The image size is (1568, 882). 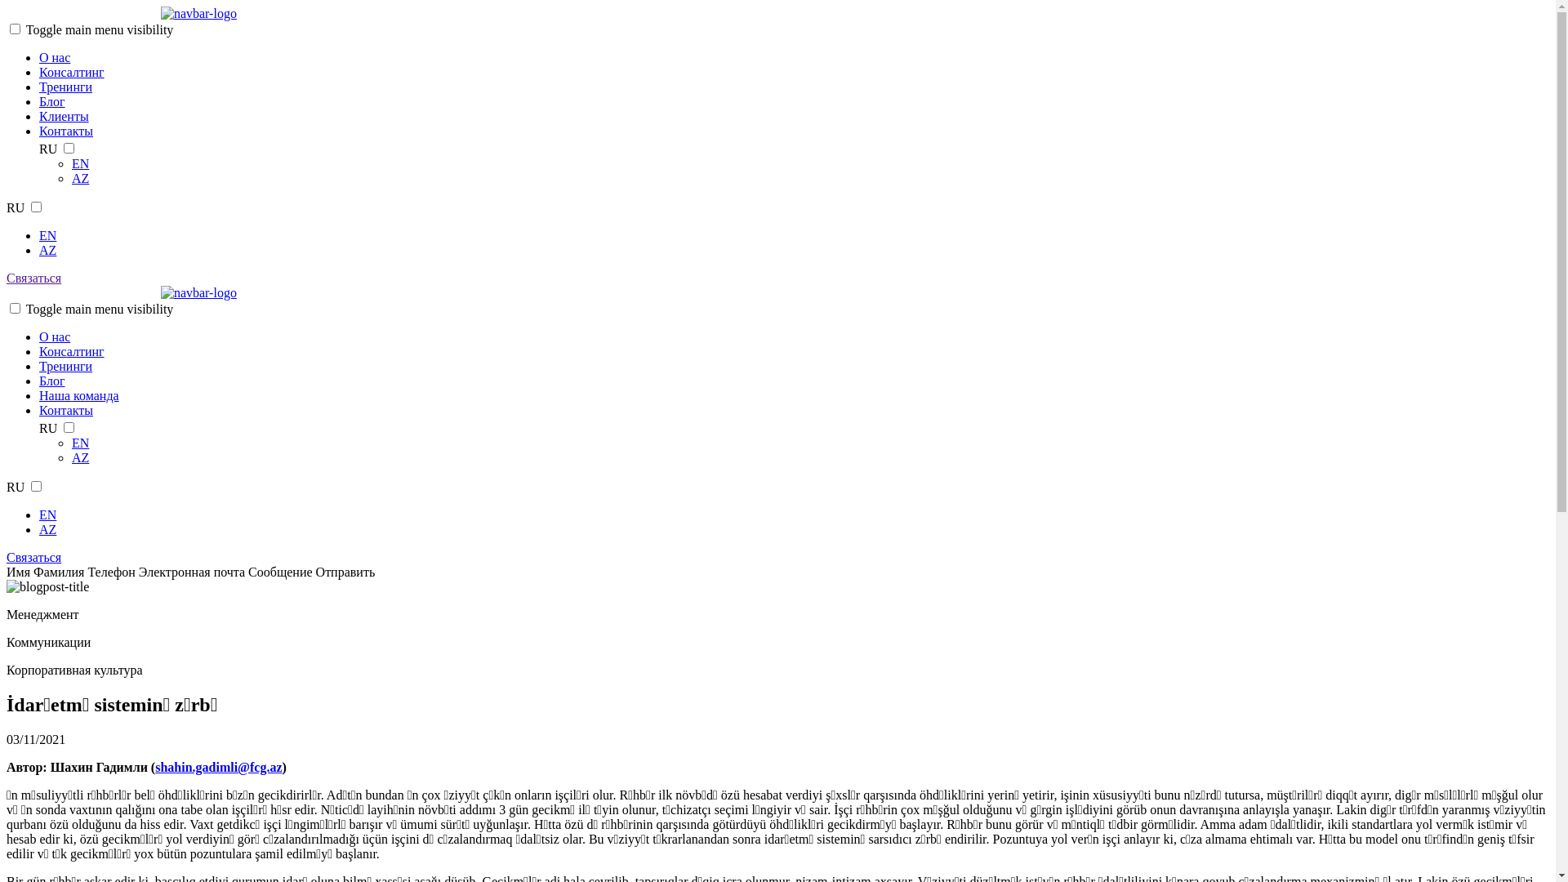 What do you see at coordinates (47, 250) in the screenshot?
I see `AZ` at bounding box center [47, 250].